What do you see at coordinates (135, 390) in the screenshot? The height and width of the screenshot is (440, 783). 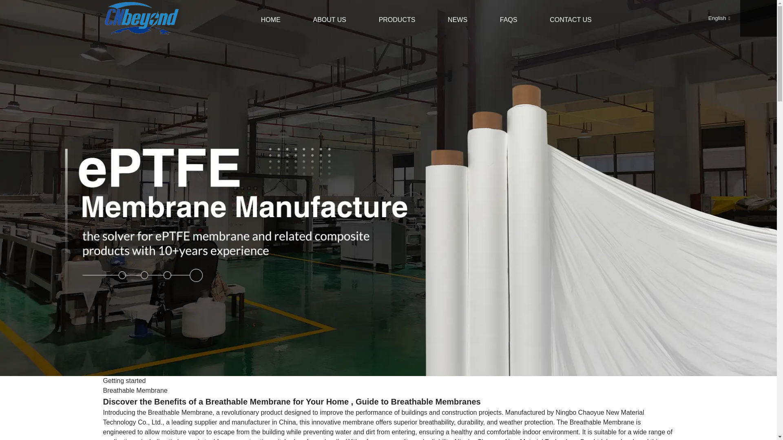 I see `Breathable Membrane` at bounding box center [135, 390].